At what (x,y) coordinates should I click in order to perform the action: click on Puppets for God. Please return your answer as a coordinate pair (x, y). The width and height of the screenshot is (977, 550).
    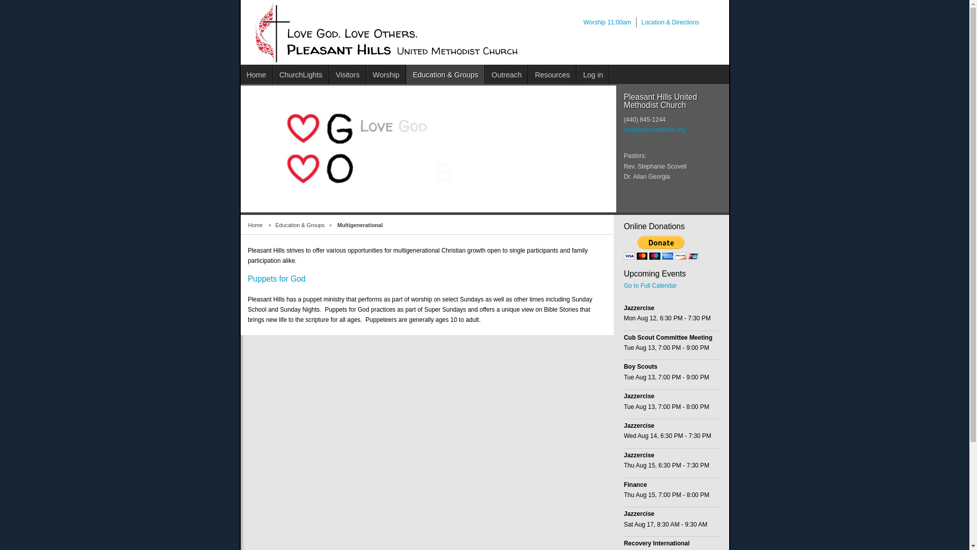
    Looking at the image, I should click on (277, 279).